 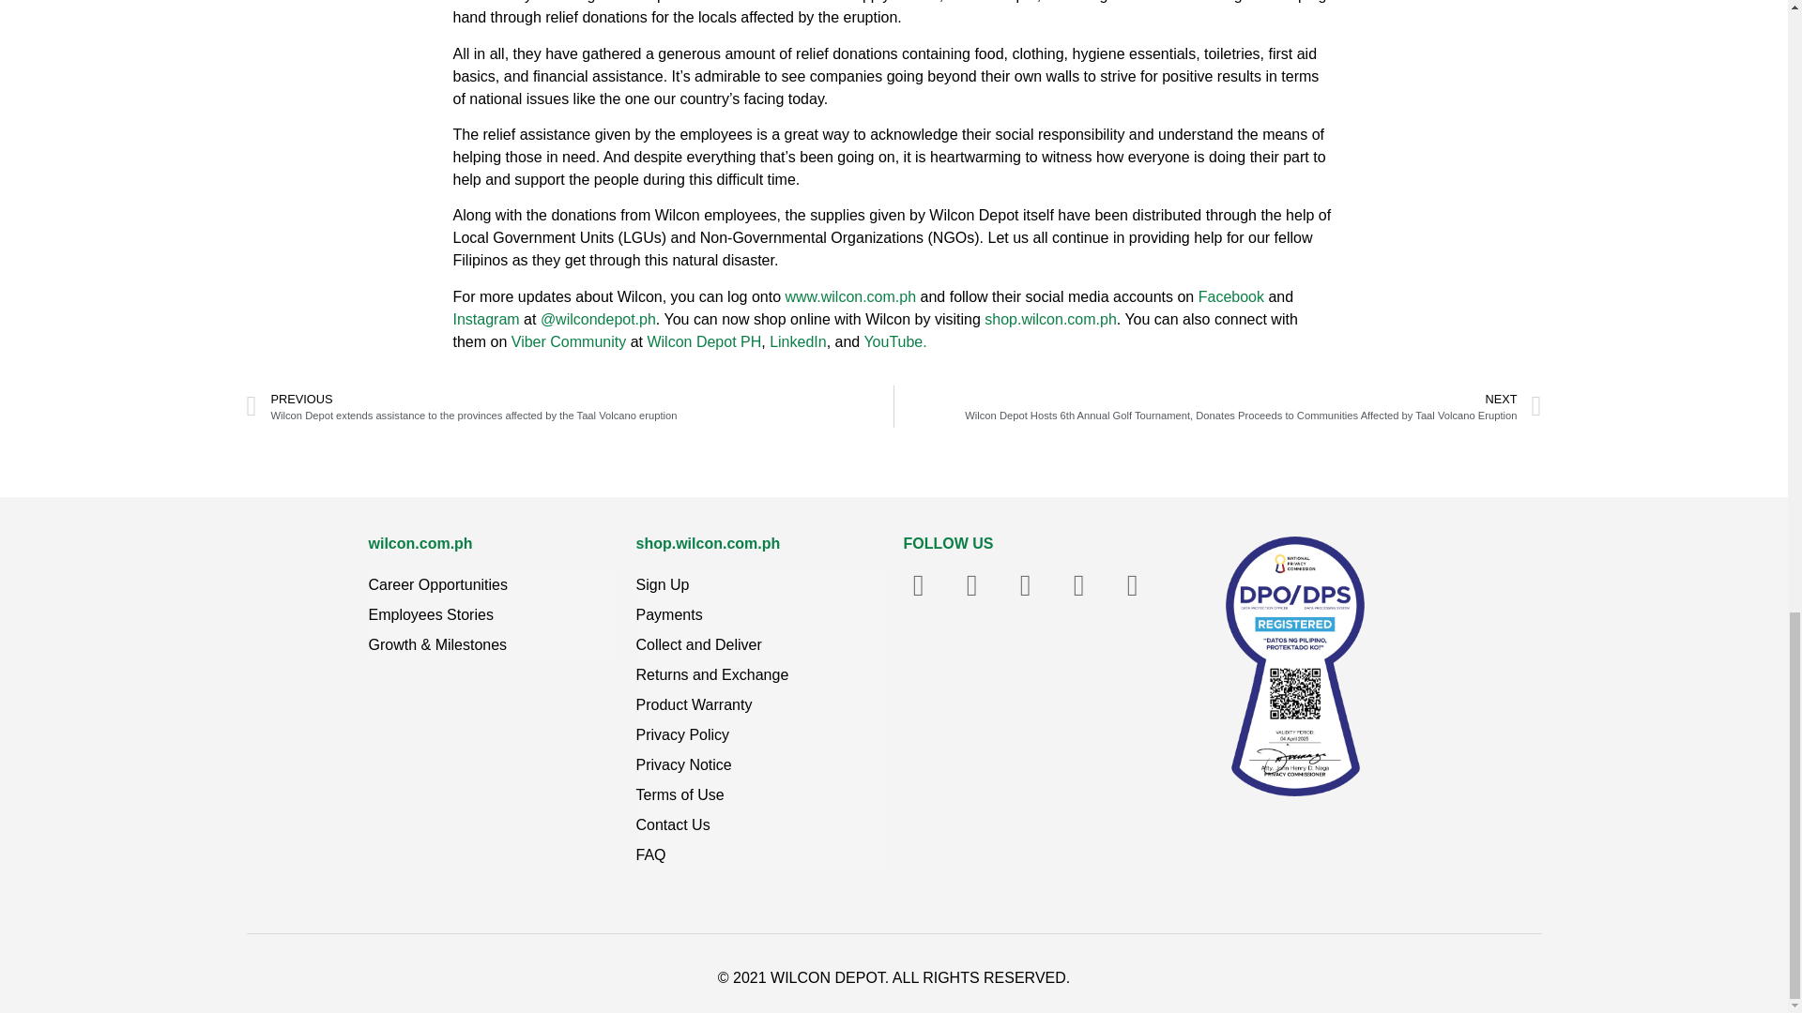 What do you see at coordinates (1050, 319) in the screenshot?
I see `shop.wilcon.com.ph` at bounding box center [1050, 319].